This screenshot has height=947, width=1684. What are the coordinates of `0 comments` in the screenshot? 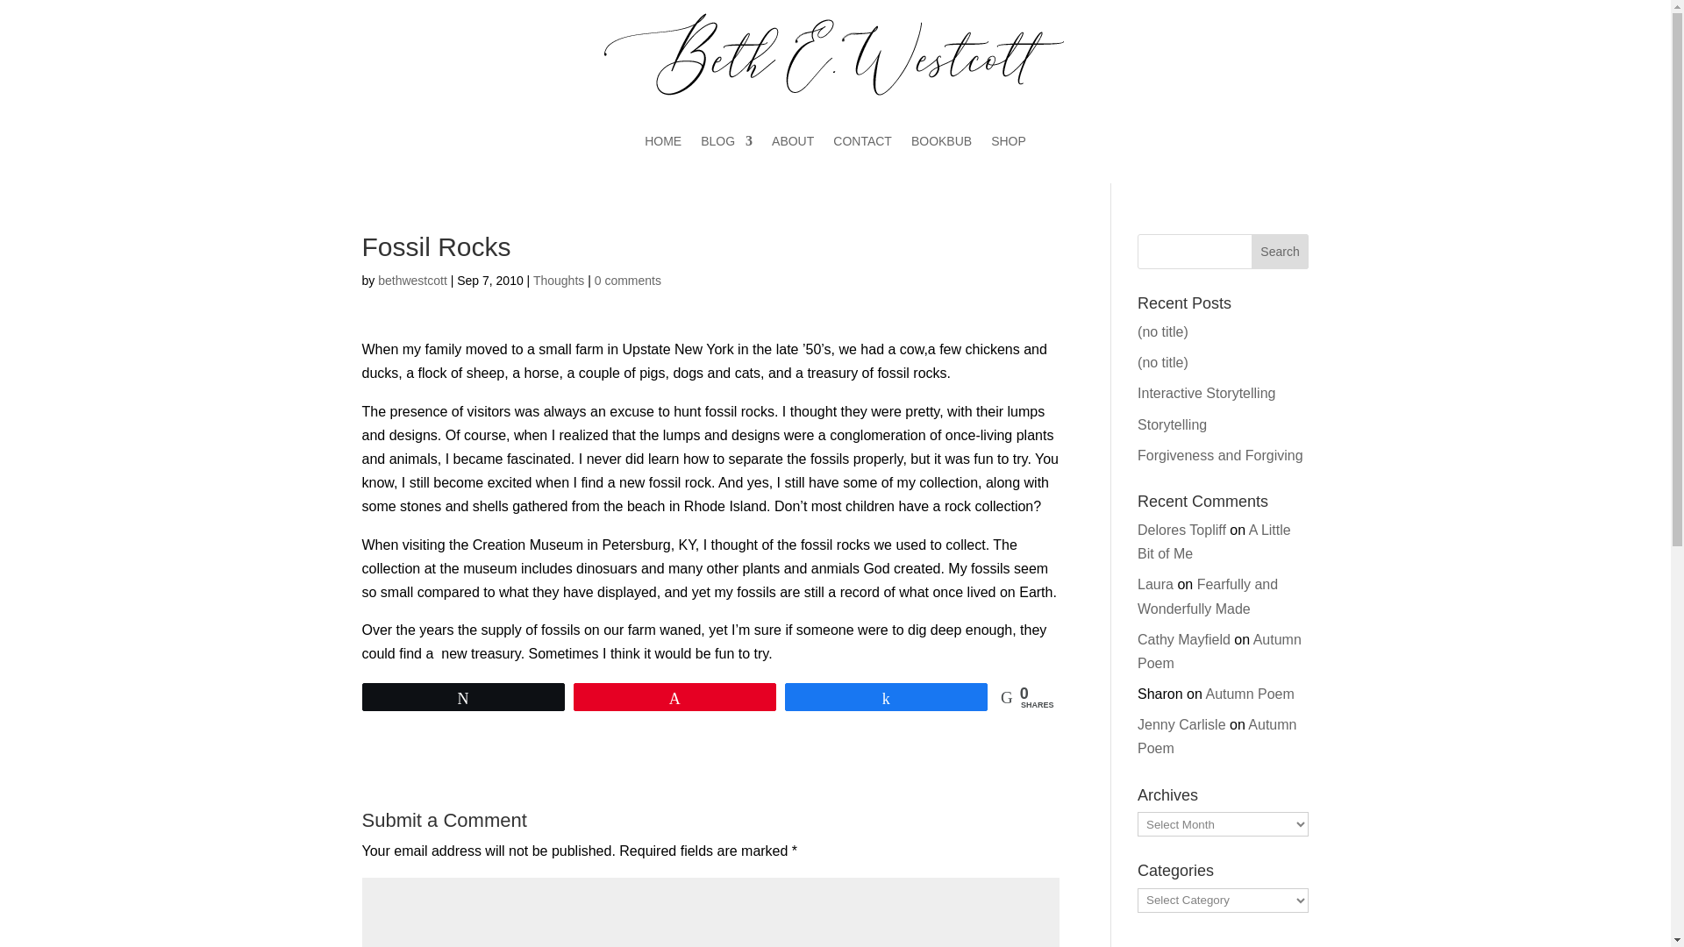 It's located at (628, 281).